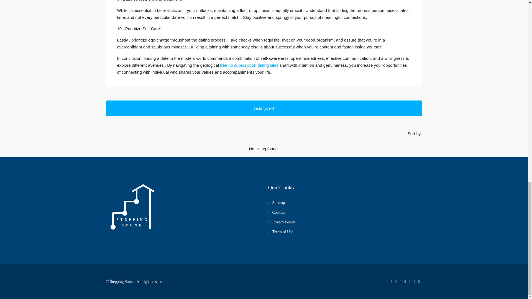  Describe the element at coordinates (281, 222) in the screenshot. I see `Privacy Policy` at that location.